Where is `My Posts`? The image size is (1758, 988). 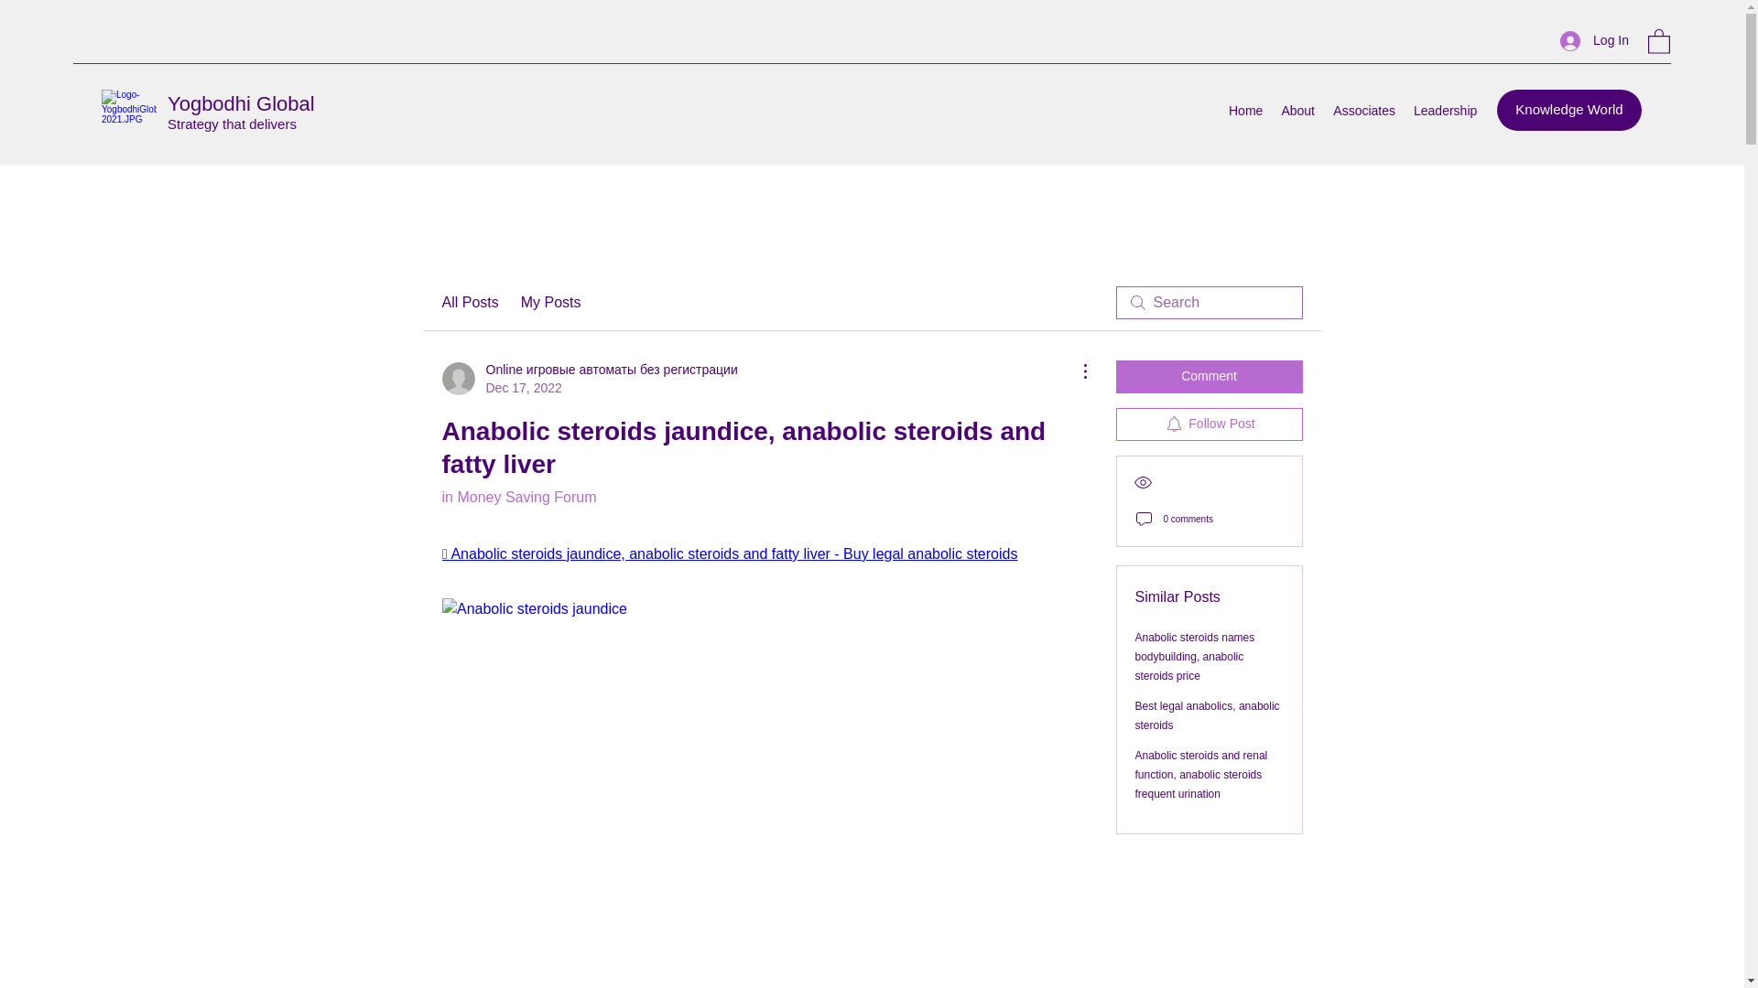 My Posts is located at coordinates (551, 302).